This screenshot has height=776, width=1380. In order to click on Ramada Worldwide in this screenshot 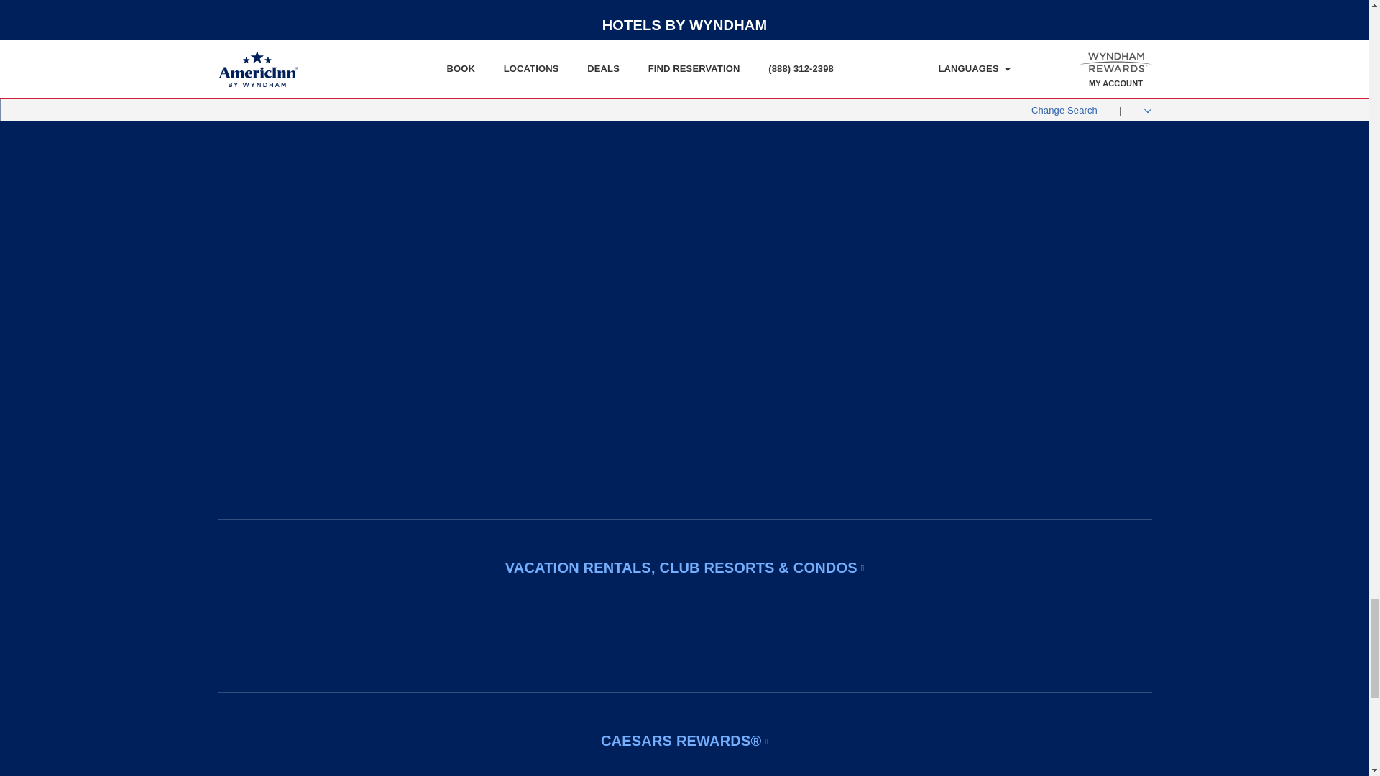, I will do `click(607, 394)`.